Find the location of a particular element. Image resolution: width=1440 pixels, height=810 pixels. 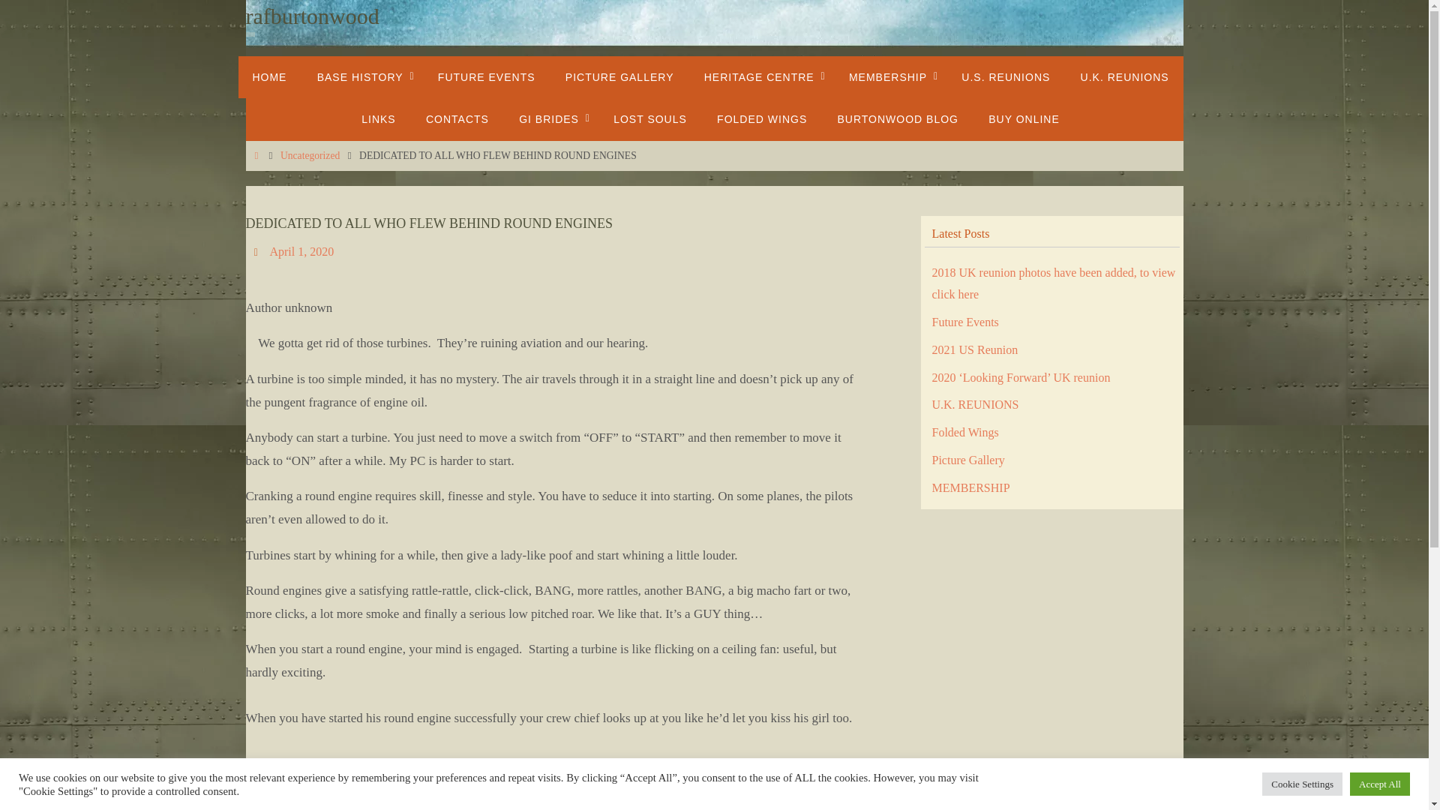

rafburtonwood is located at coordinates (313, 16).